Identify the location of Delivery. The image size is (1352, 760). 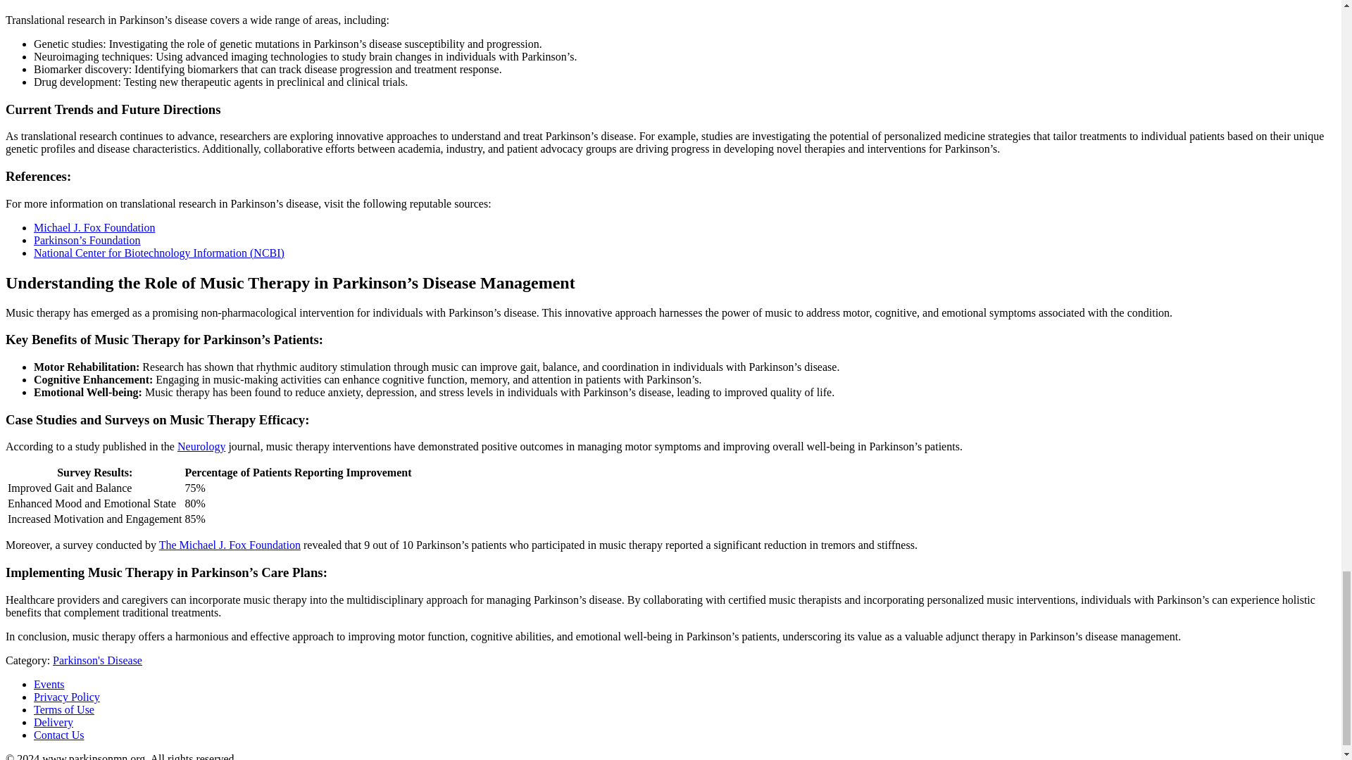
(54, 722).